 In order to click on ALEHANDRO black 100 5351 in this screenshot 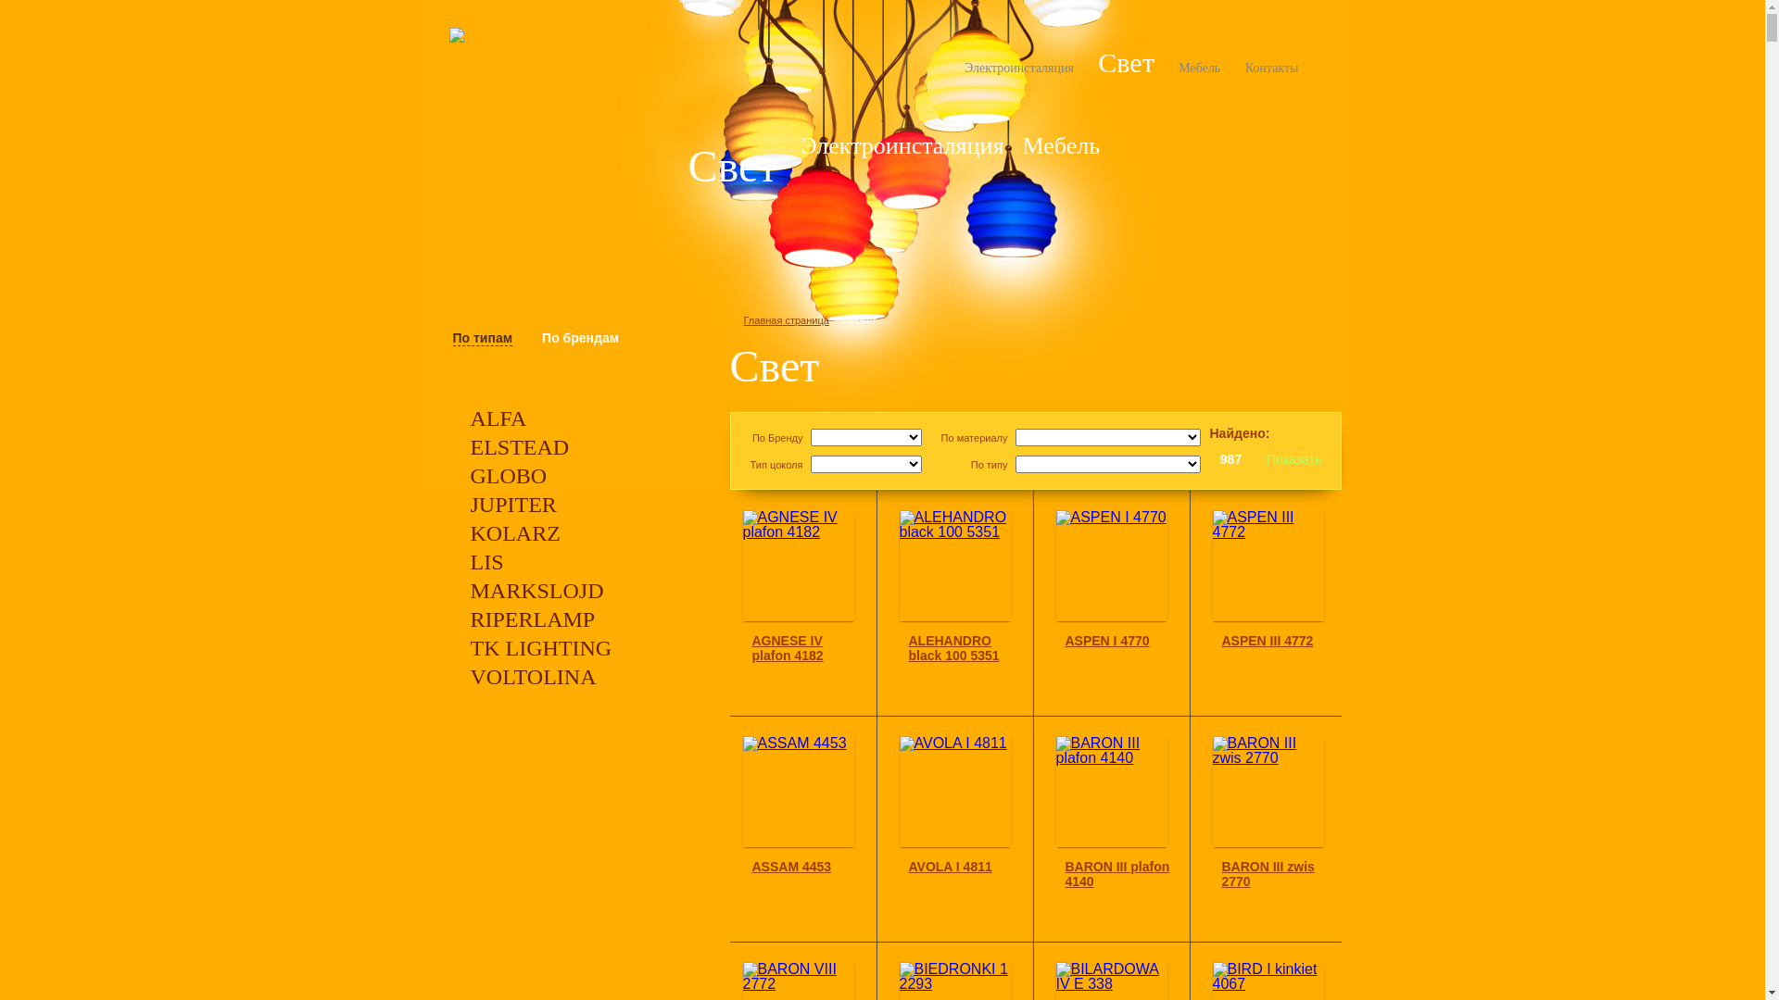, I will do `click(953, 648)`.